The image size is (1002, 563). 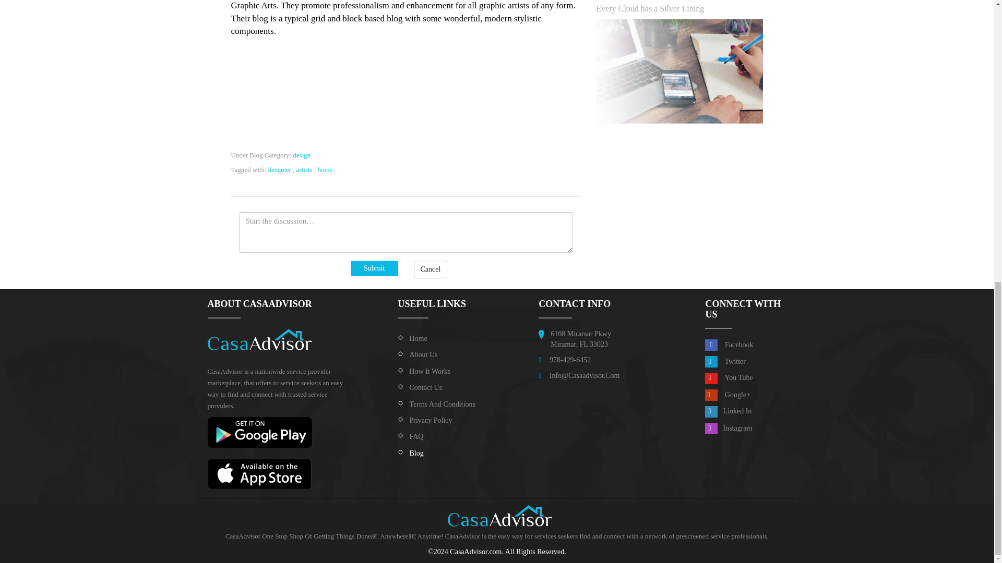 I want to click on design, so click(x=302, y=155).